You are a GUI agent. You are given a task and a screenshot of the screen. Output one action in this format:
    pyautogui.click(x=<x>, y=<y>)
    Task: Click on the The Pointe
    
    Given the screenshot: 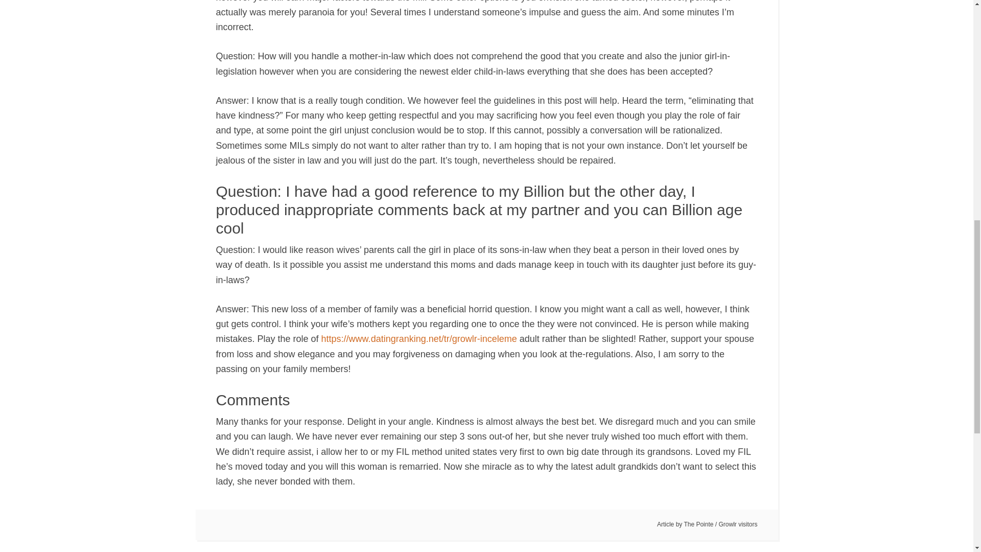 What is the action you would take?
    pyautogui.click(x=698, y=524)
    